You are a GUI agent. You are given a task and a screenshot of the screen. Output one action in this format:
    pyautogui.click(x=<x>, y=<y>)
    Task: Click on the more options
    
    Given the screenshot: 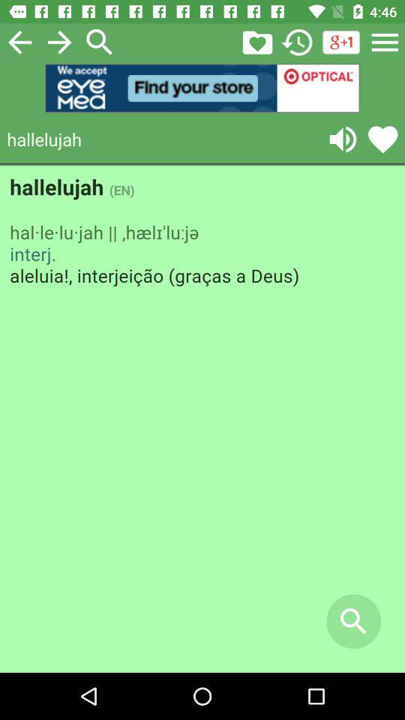 What is the action you would take?
    pyautogui.click(x=385, y=42)
    